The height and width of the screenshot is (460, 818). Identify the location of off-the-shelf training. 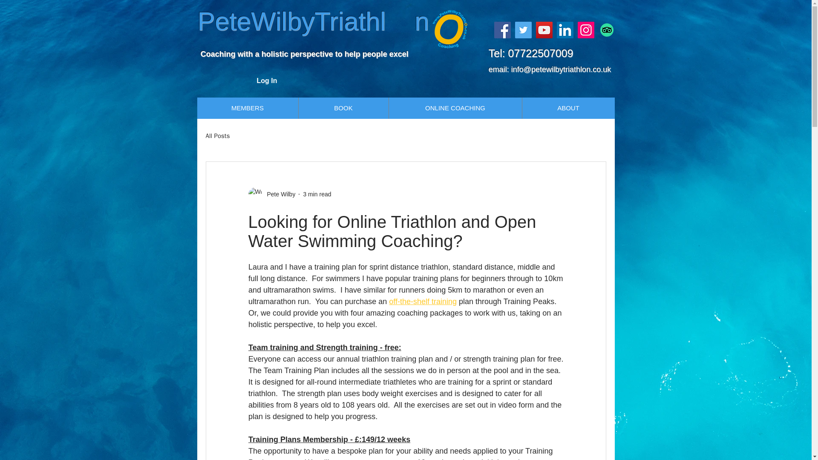
(423, 302).